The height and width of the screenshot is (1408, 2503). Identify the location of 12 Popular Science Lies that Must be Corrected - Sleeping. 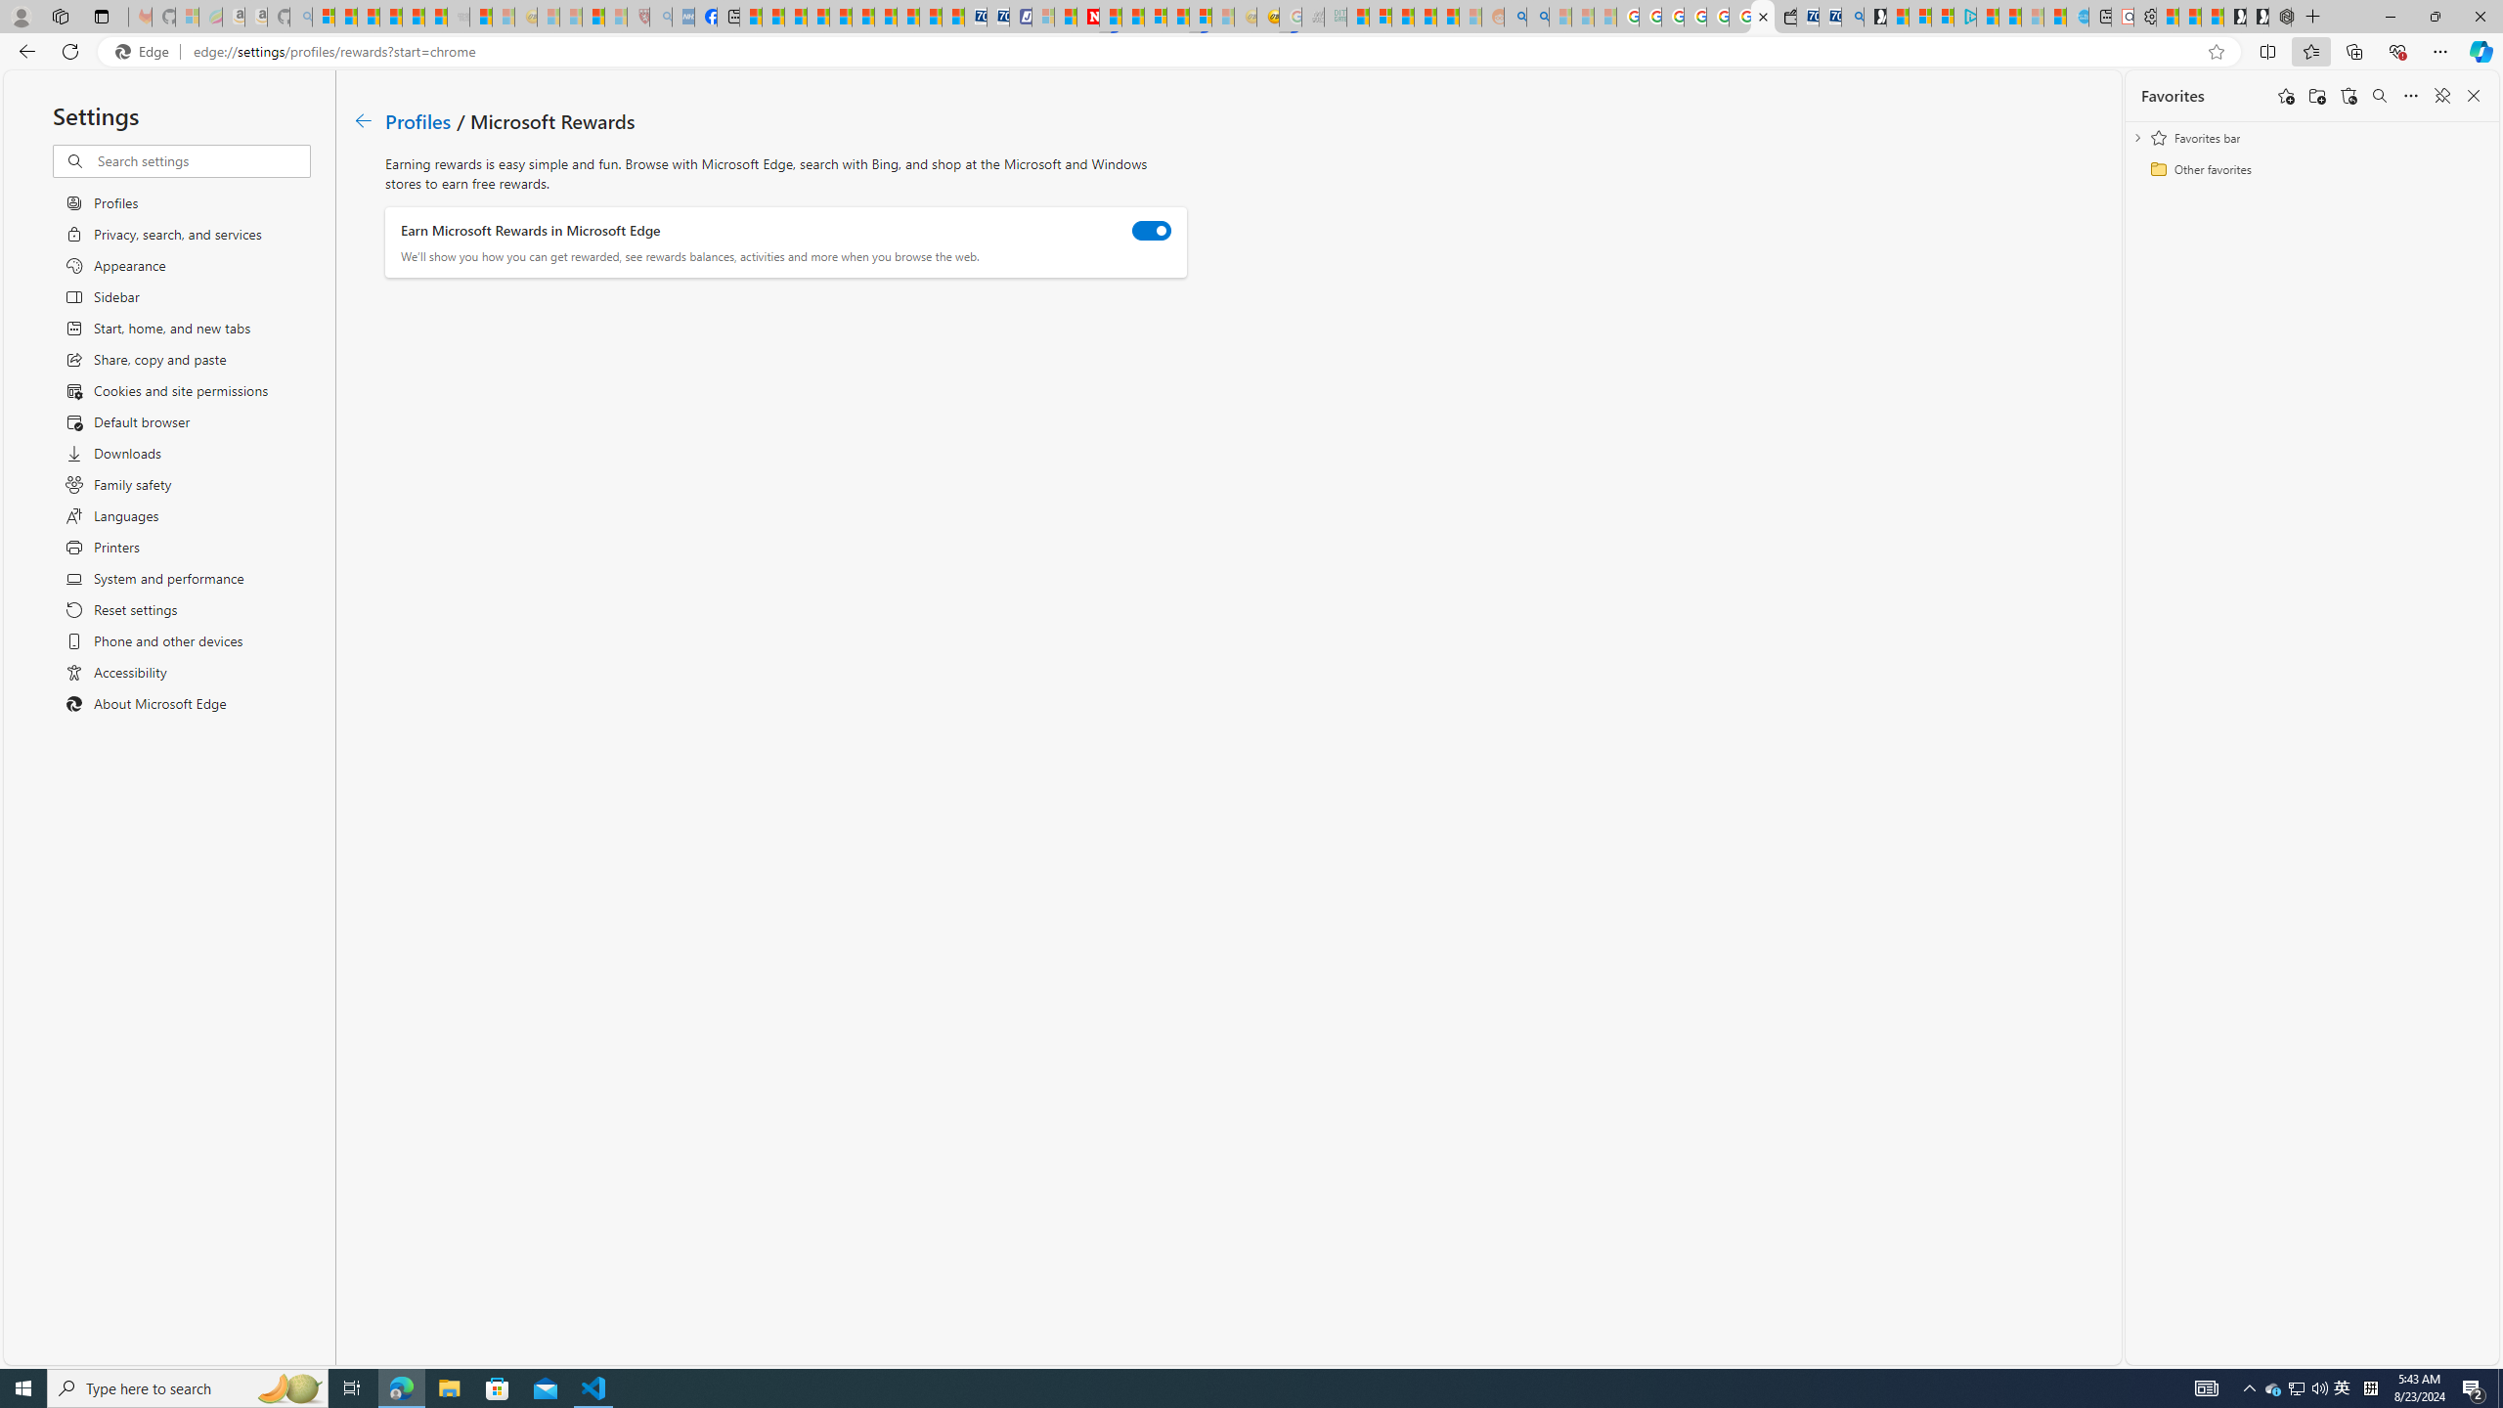
(616, 17).